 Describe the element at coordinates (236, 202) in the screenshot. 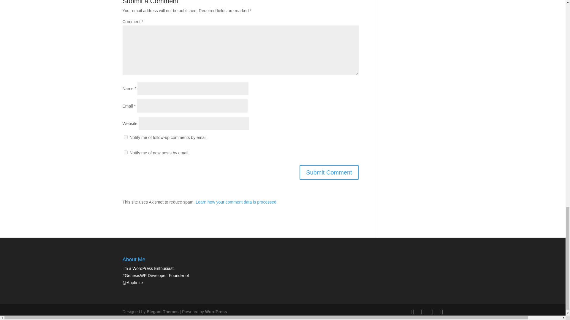

I see `Learn how your comment data is processed` at that location.